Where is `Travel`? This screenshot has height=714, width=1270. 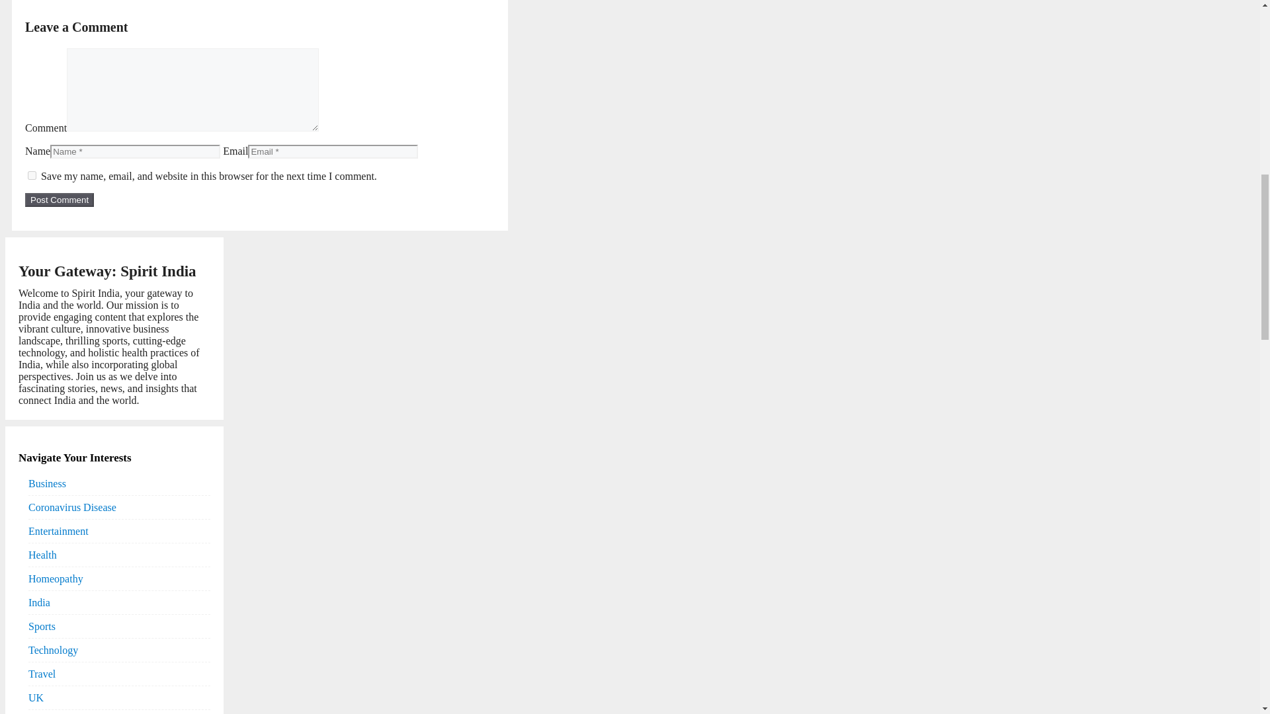
Travel is located at coordinates (42, 674).